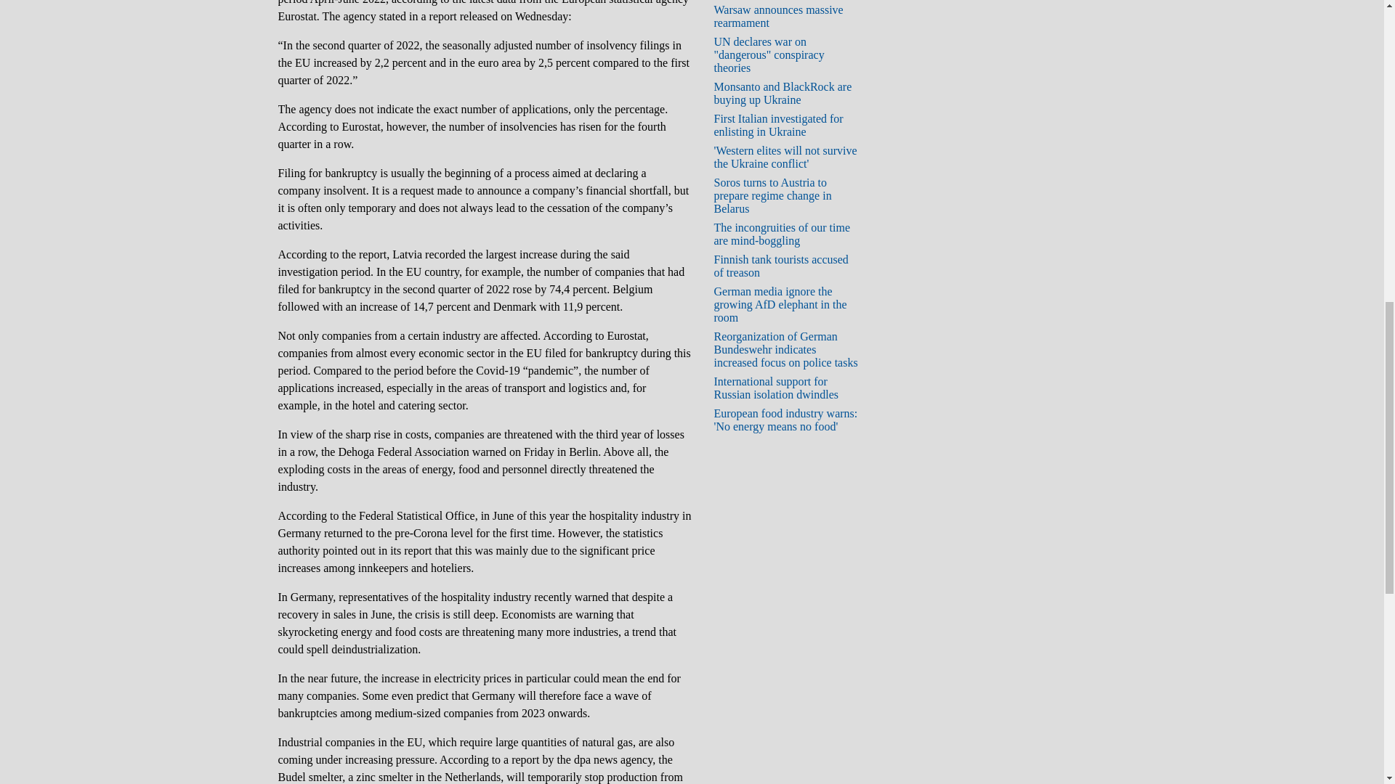 This screenshot has height=784, width=1395. Describe the element at coordinates (769, 54) in the screenshot. I see `UN declares war on "dangerous" conspiracy theories` at that location.